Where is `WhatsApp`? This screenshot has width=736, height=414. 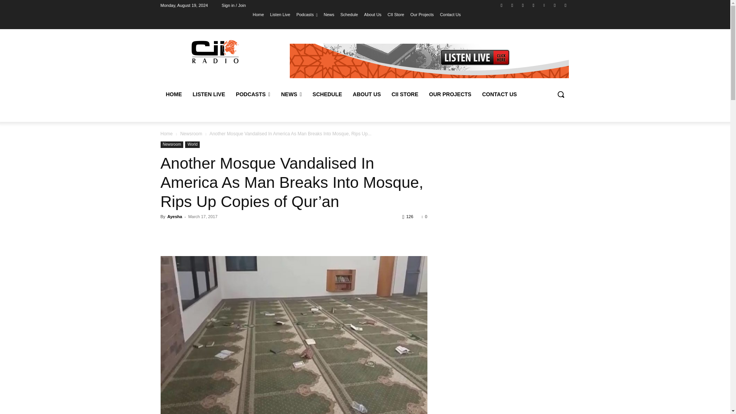
WhatsApp is located at coordinates (555, 5).